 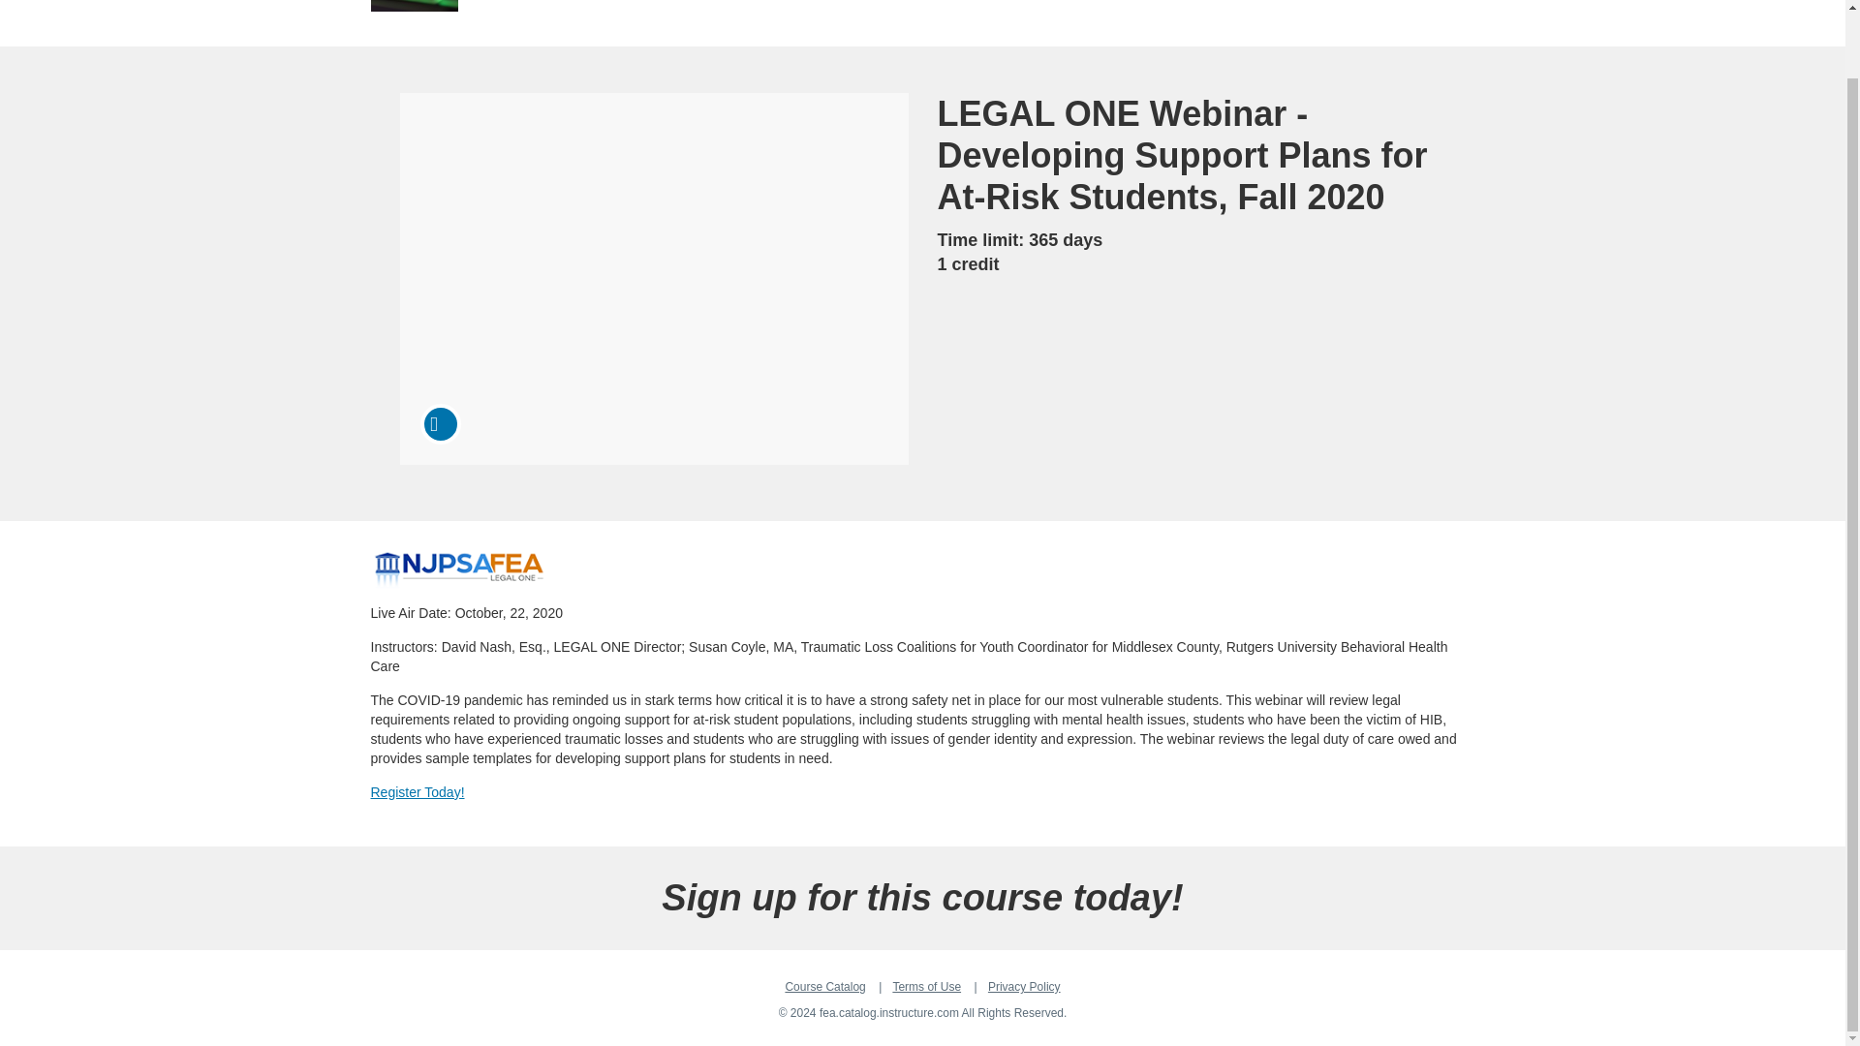 What do you see at coordinates (824, 986) in the screenshot?
I see `Course Catalog` at bounding box center [824, 986].